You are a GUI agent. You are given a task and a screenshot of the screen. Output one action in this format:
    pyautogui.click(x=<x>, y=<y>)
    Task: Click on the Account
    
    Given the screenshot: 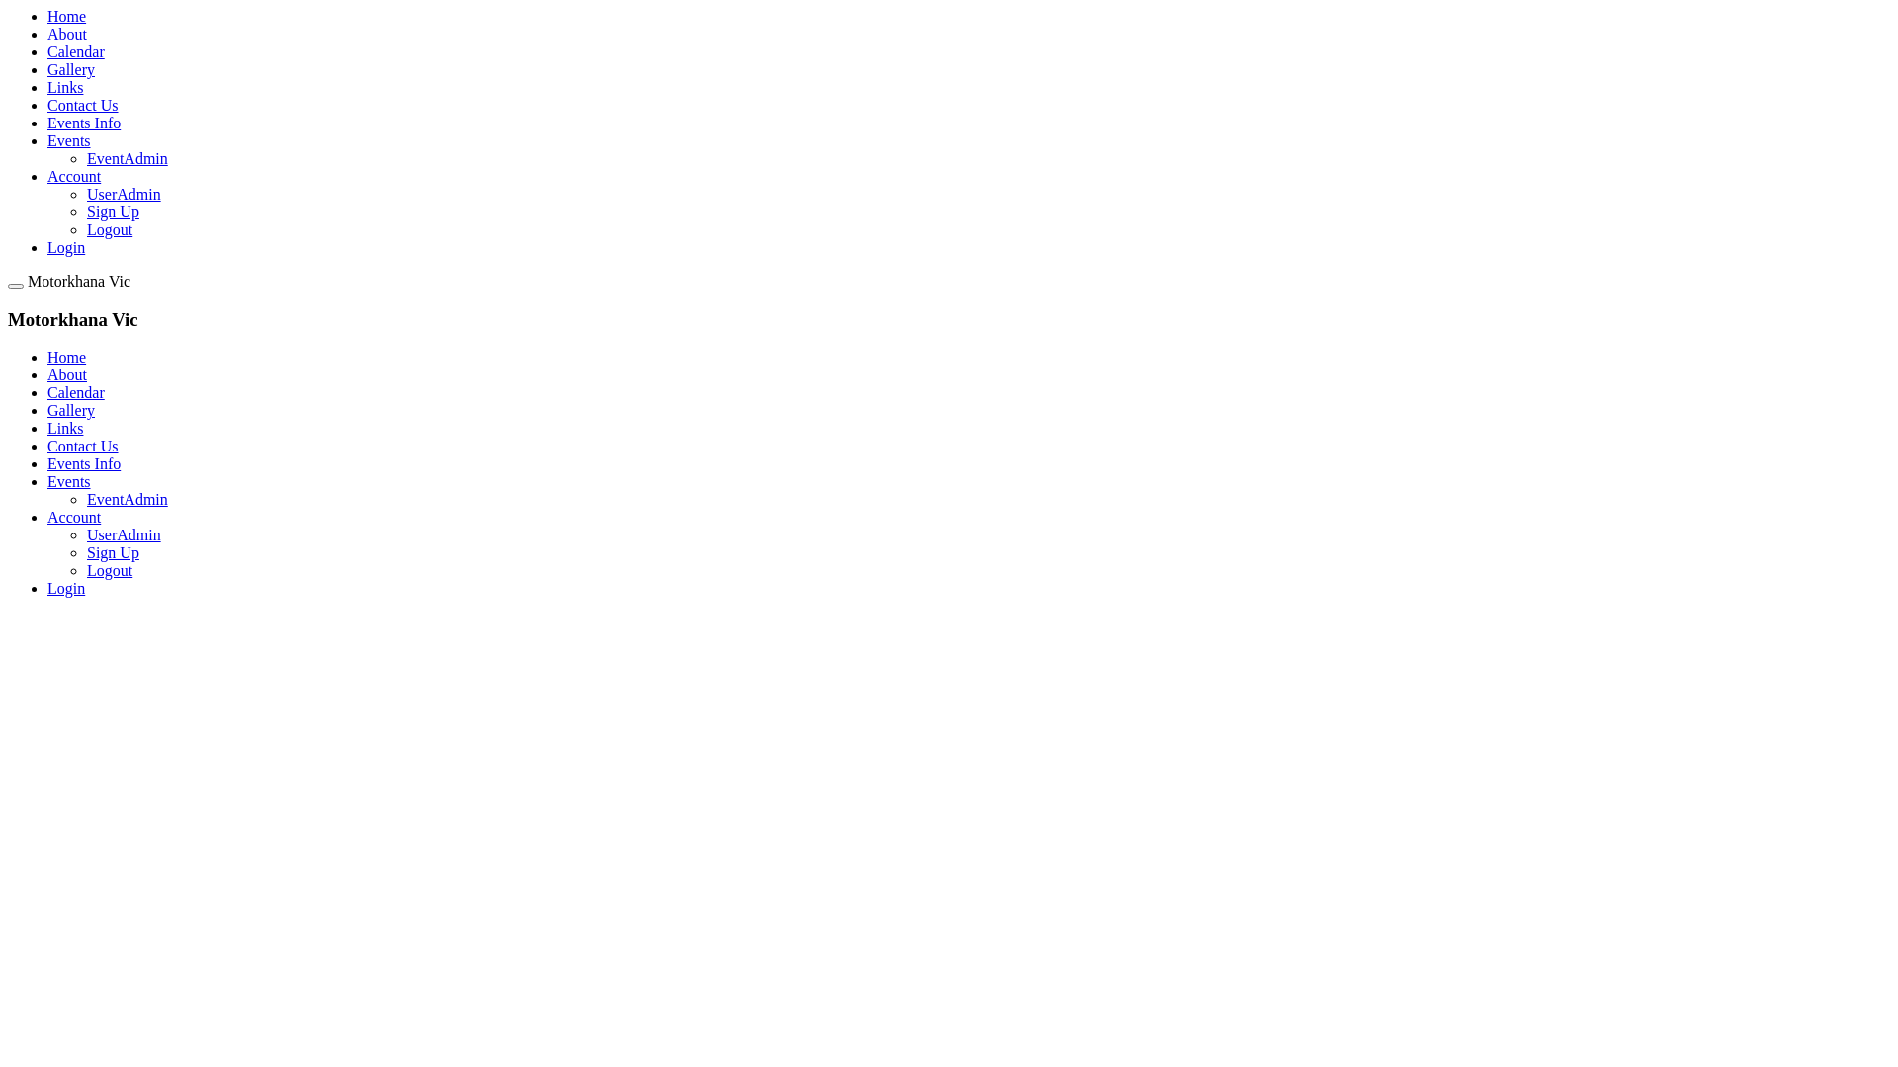 What is the action you would take?
    pyautogui.click(x=74, y=518)
    